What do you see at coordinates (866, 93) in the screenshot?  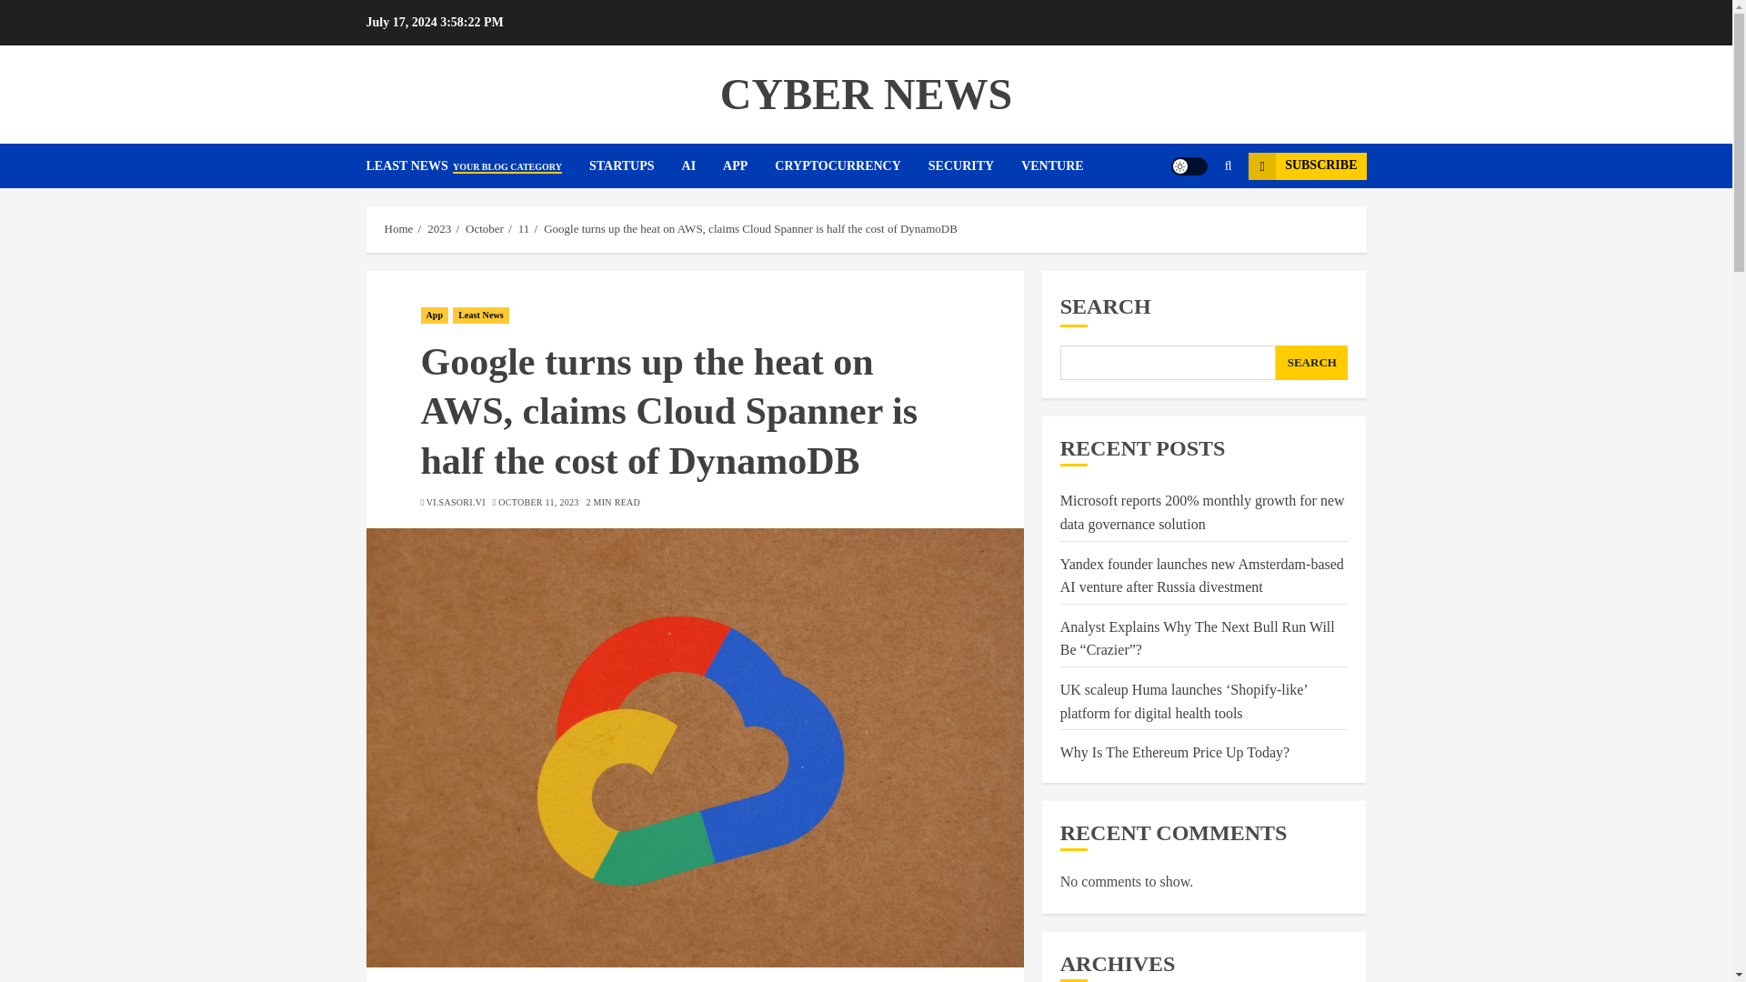 I see `CYBER NEWS` at bounding box center [866, 93].